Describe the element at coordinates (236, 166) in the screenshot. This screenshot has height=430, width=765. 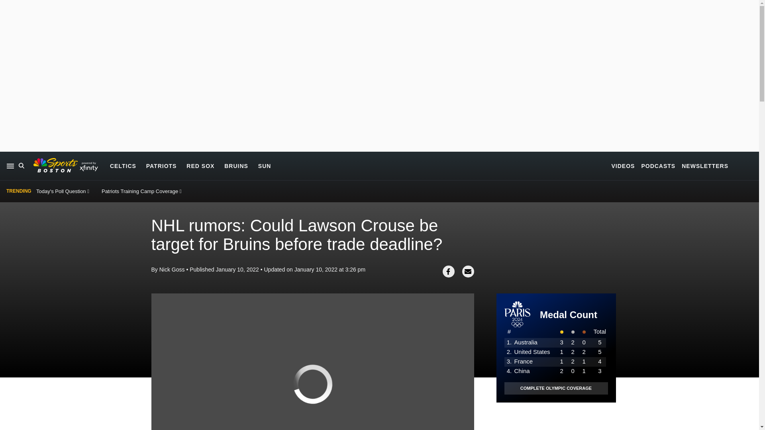
I see `BRUINS` at that location.